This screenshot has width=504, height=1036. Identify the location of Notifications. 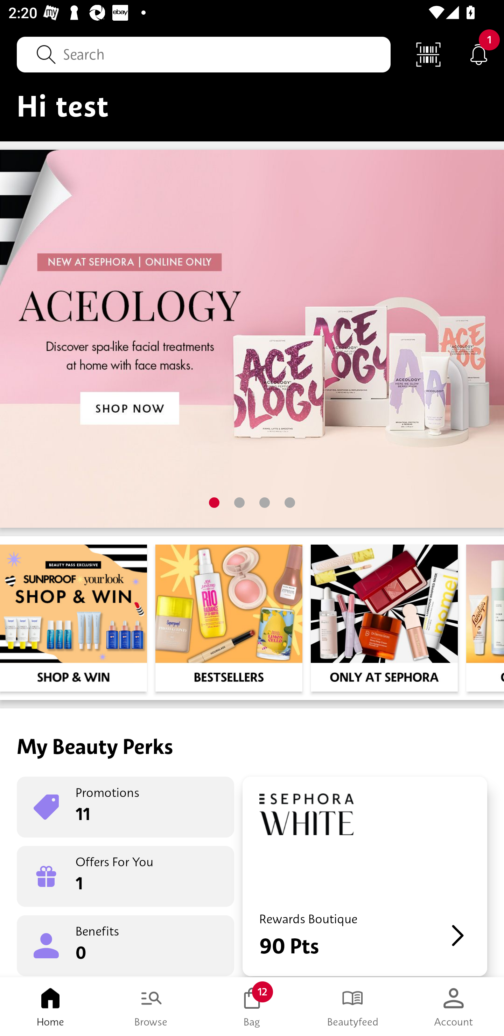
(479, 54).